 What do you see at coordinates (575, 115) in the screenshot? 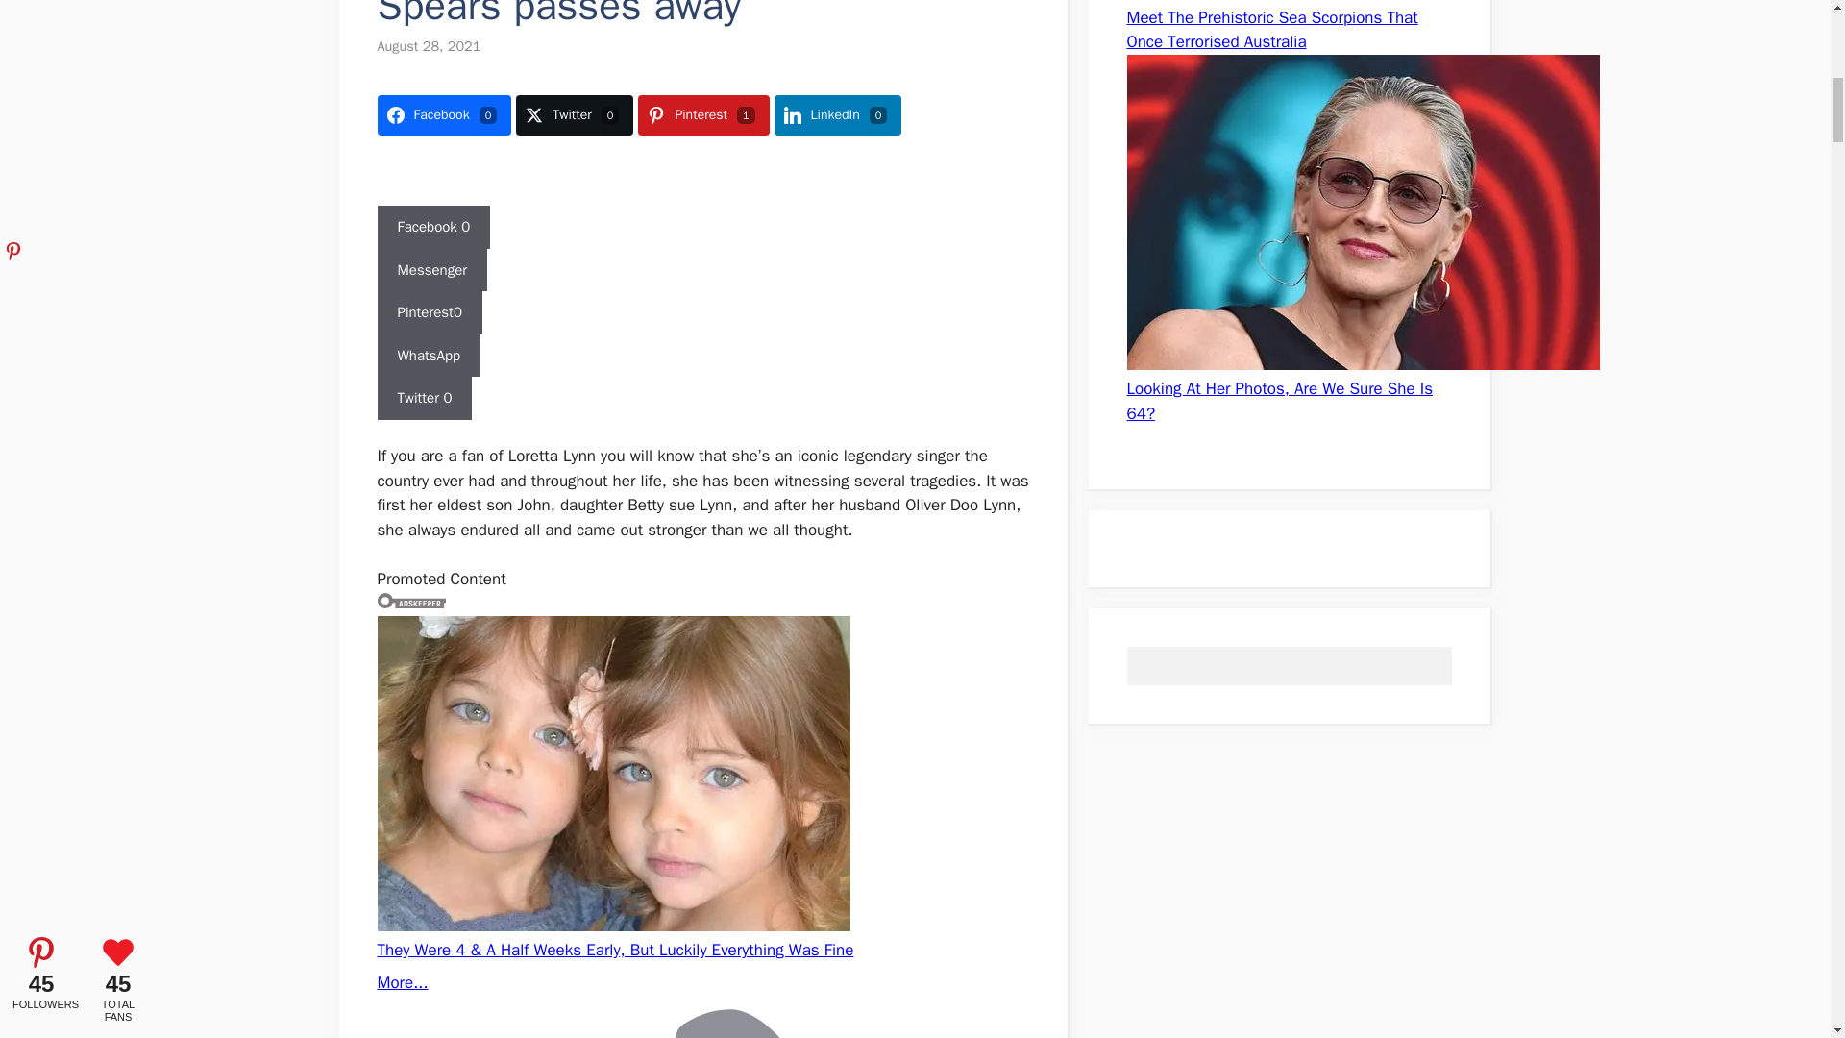
I see `Share on Twitter` at bounding box center [575, 115].